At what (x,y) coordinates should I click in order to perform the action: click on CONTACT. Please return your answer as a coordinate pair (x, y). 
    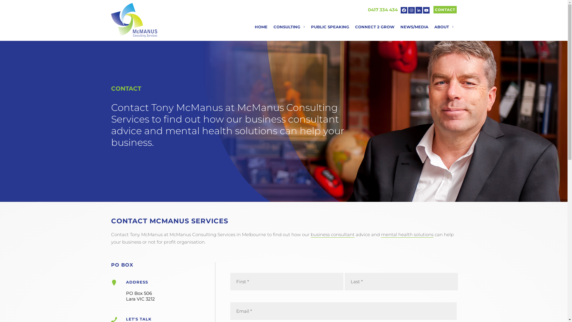
    Looking at the image, I should click on (445, 10).